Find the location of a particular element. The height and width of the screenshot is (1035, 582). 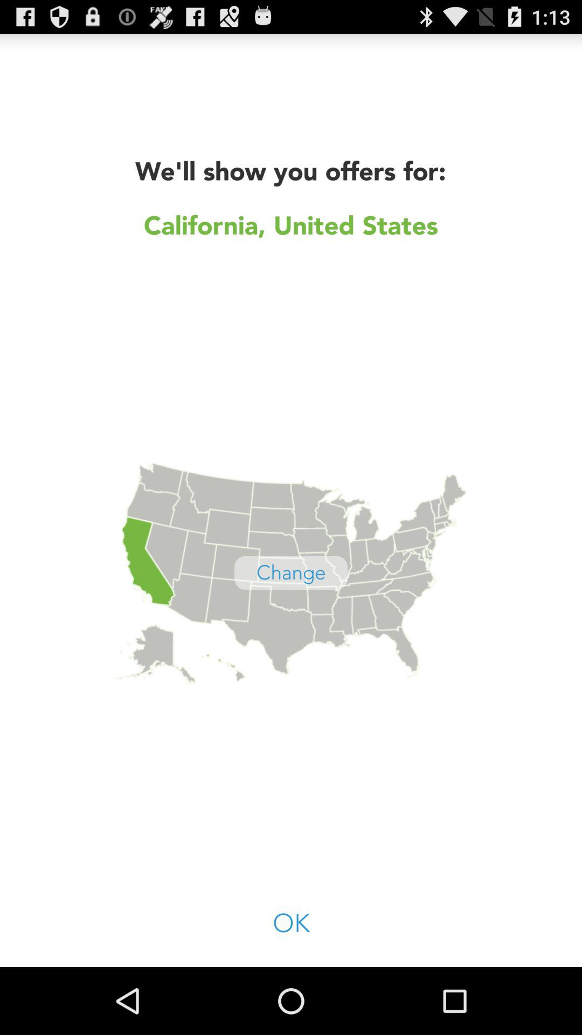

tap the change item is located at coordinates (291, 572).